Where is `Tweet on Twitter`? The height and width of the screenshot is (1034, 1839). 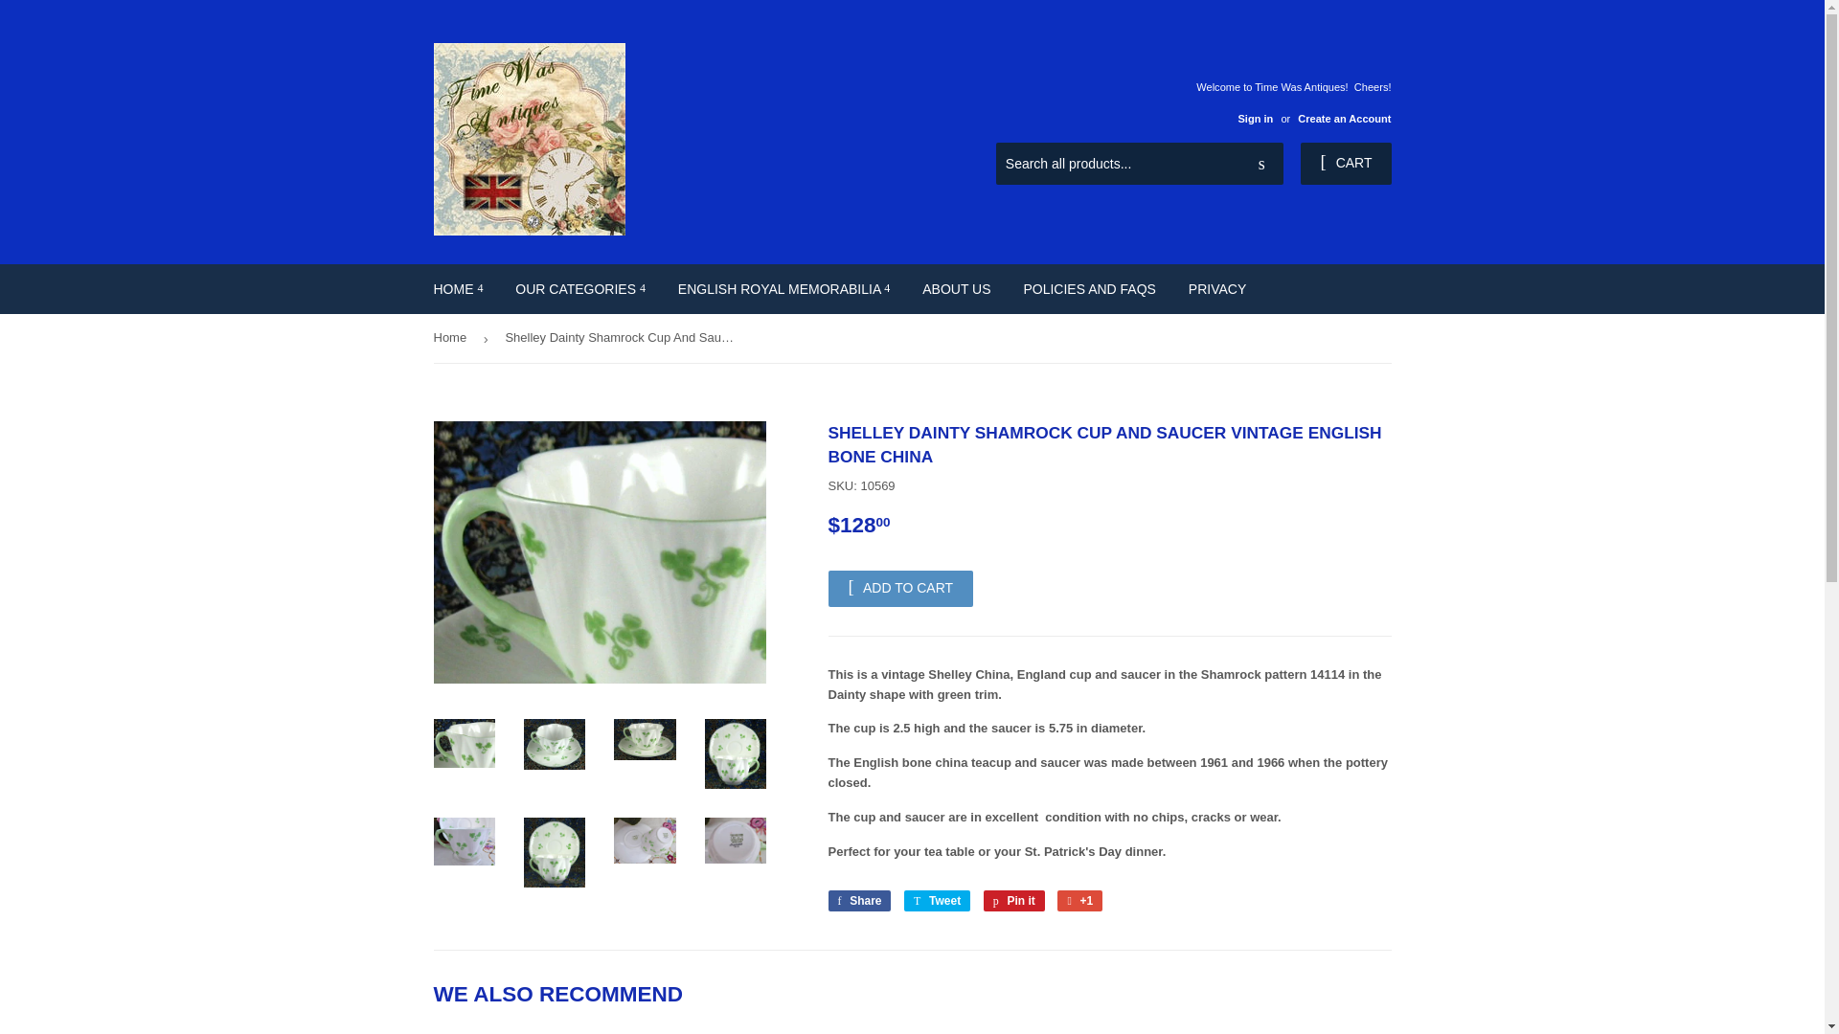
Tweet on Twitter is located at coordinates (937, 900).